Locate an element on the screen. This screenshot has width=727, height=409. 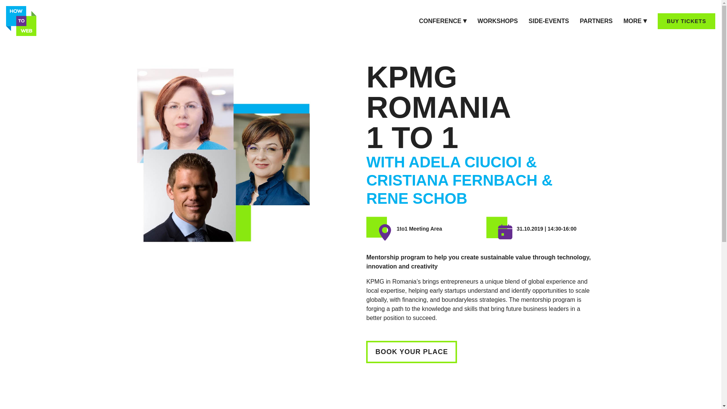
CONFERENCE is located at coordinates (442, 21).